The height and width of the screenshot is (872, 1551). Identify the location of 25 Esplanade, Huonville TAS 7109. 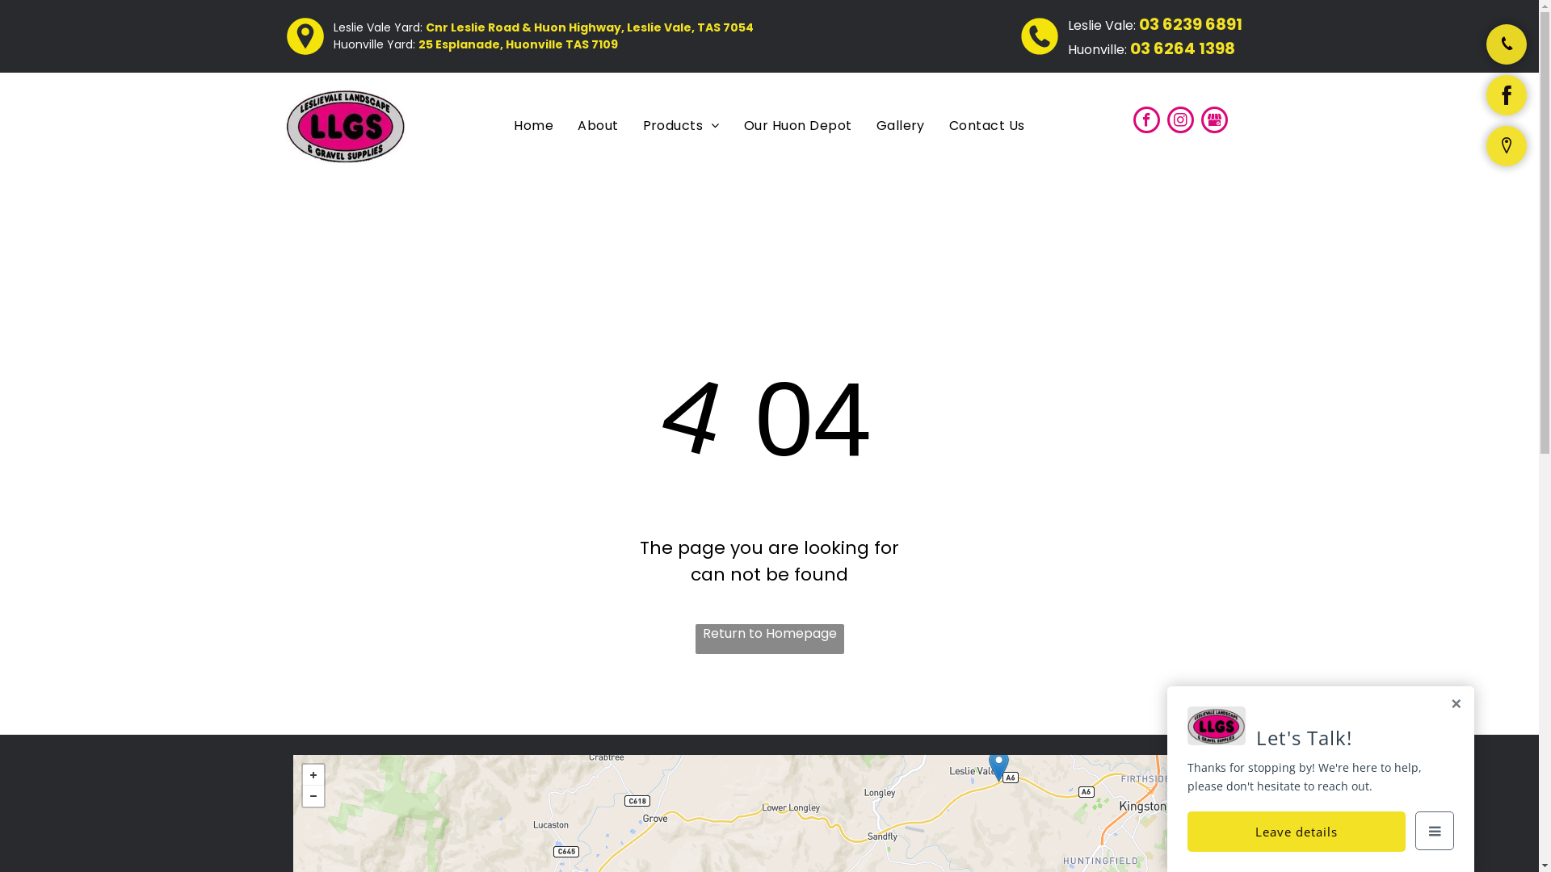
(519, 44).